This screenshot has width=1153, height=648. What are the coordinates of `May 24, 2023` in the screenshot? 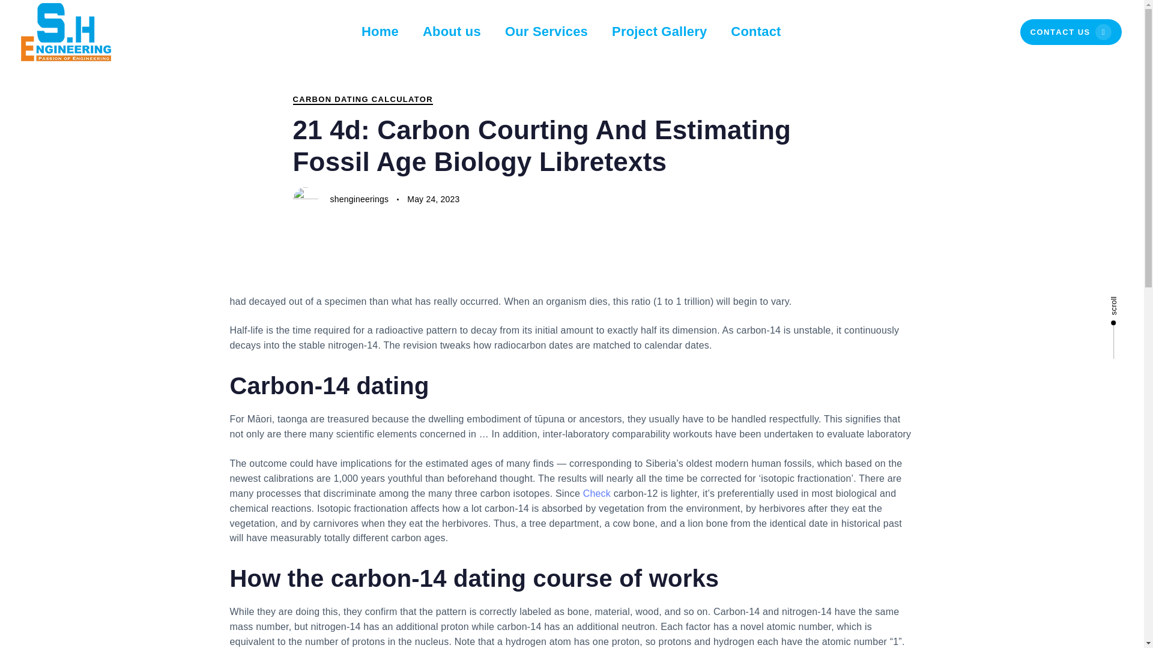 It's located at (363, 99).